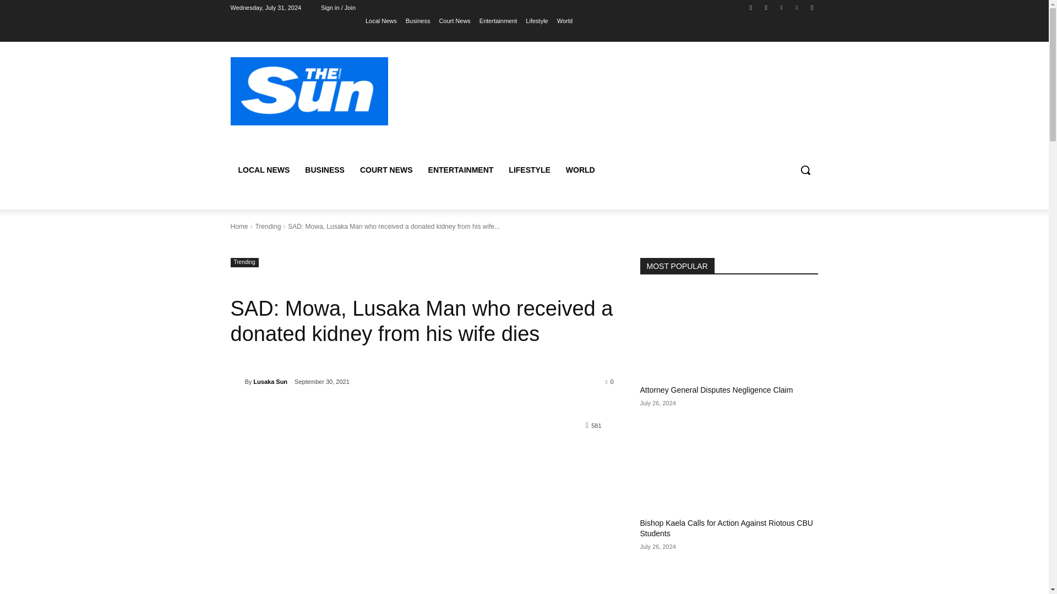  What do you see at coordinates (461, 169) in the screenshot?
I see `ENTERTAINMENT` at bounding box center [461, 169].